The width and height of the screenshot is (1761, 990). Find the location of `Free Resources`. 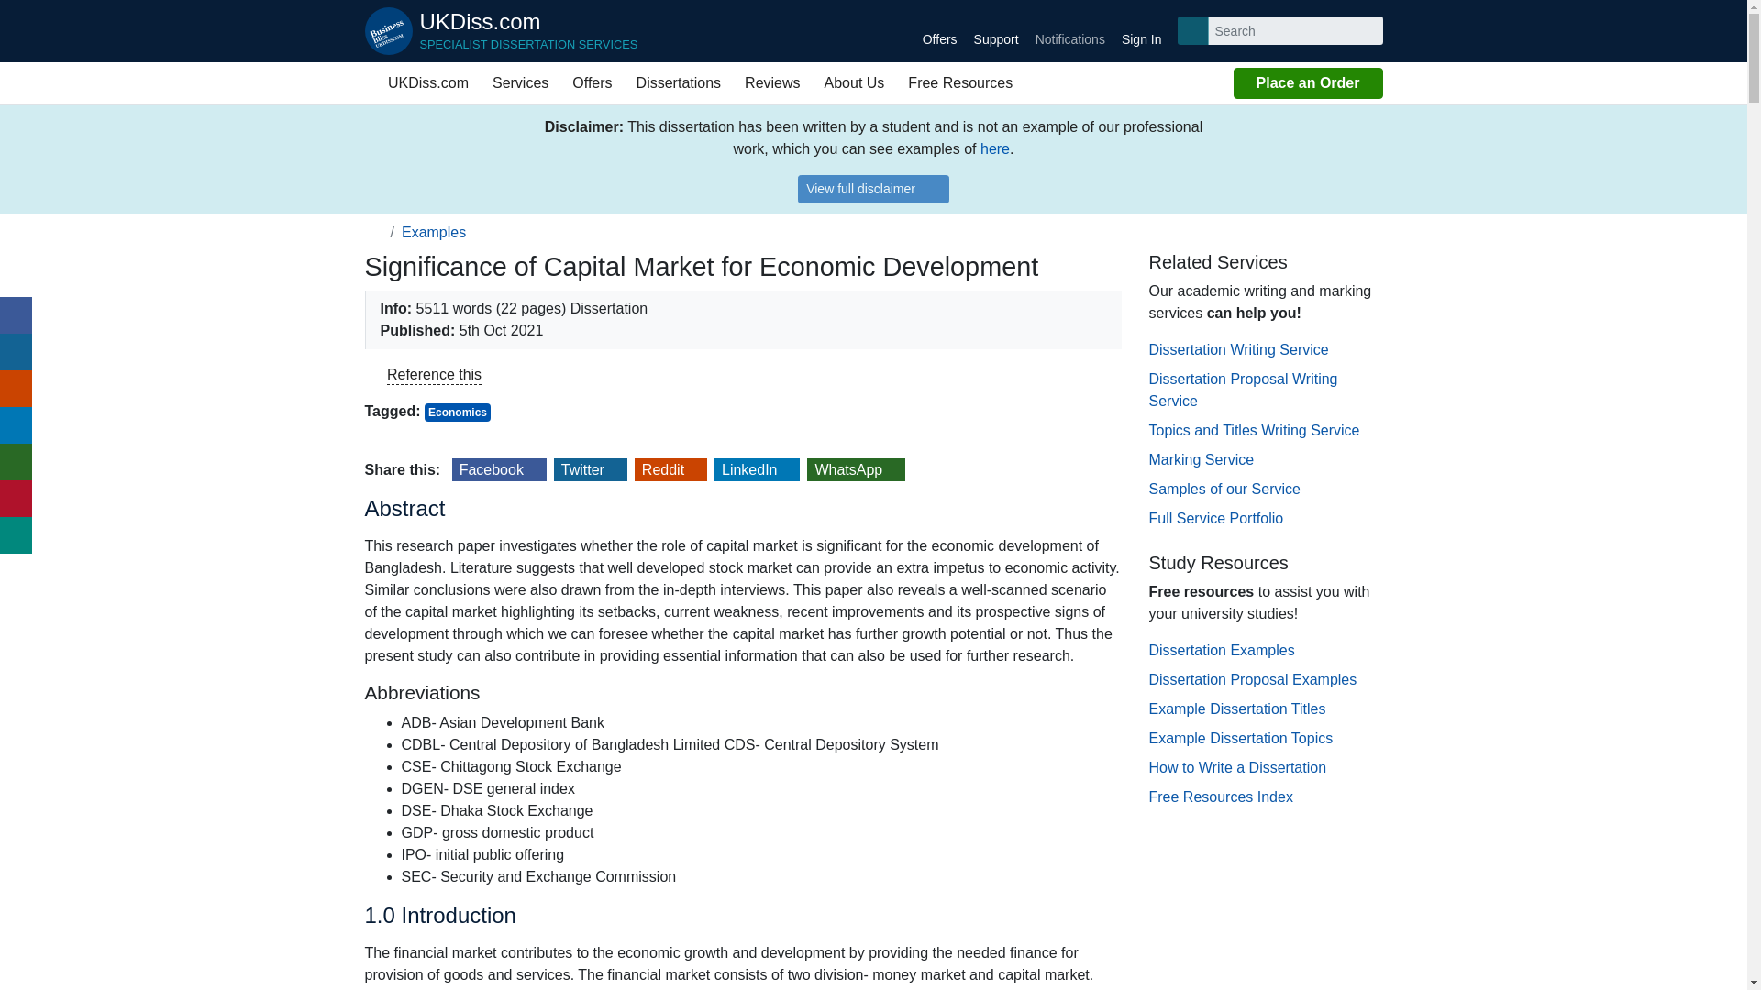

Free Resources is located at coordinates (960, 83).